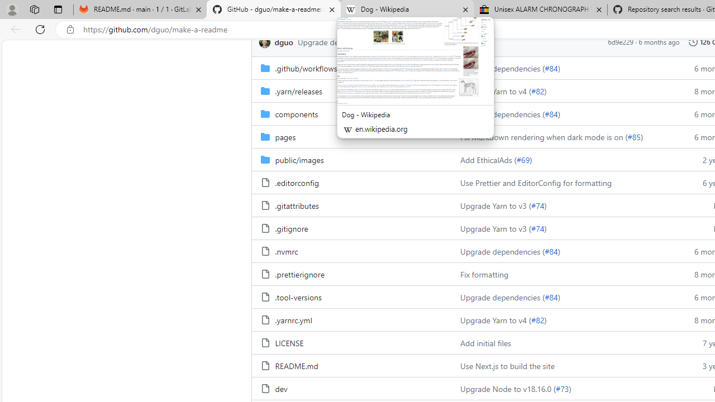  I want to click on Use Next.js to build the site, so click(563, 365).